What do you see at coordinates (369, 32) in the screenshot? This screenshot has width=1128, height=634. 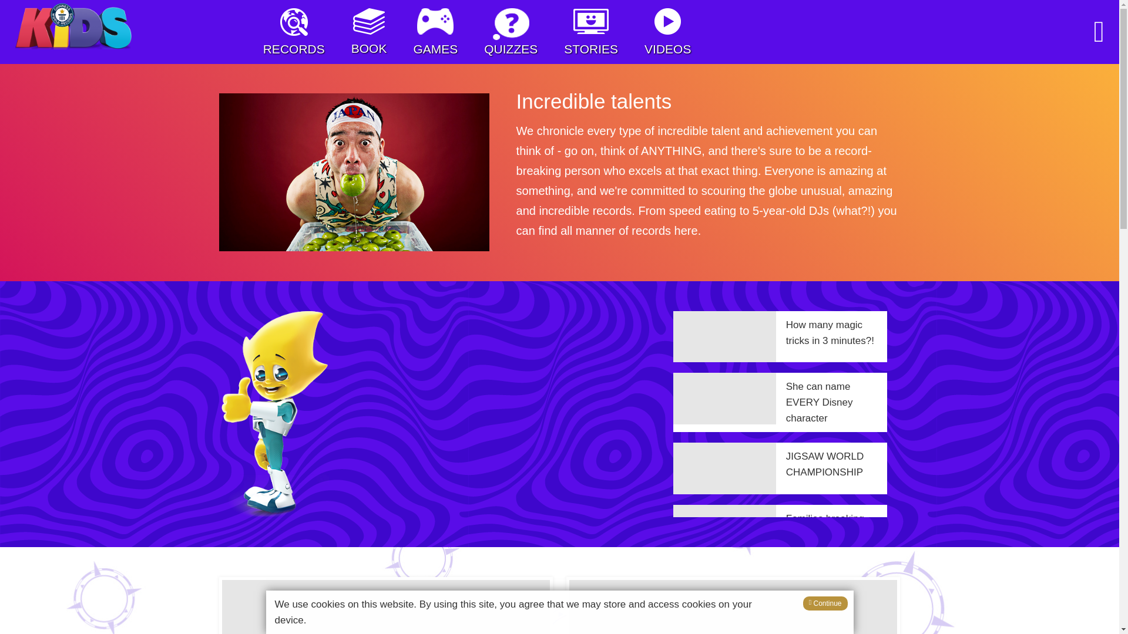 I see `BOOK` at bounding box center [369, 32].